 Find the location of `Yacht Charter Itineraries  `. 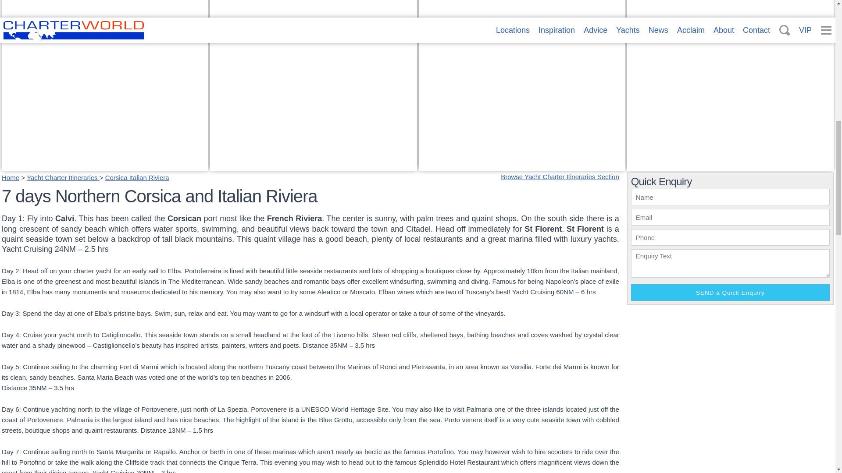

Yacht Charter Itineraries   is located at coordinates (313, 165).